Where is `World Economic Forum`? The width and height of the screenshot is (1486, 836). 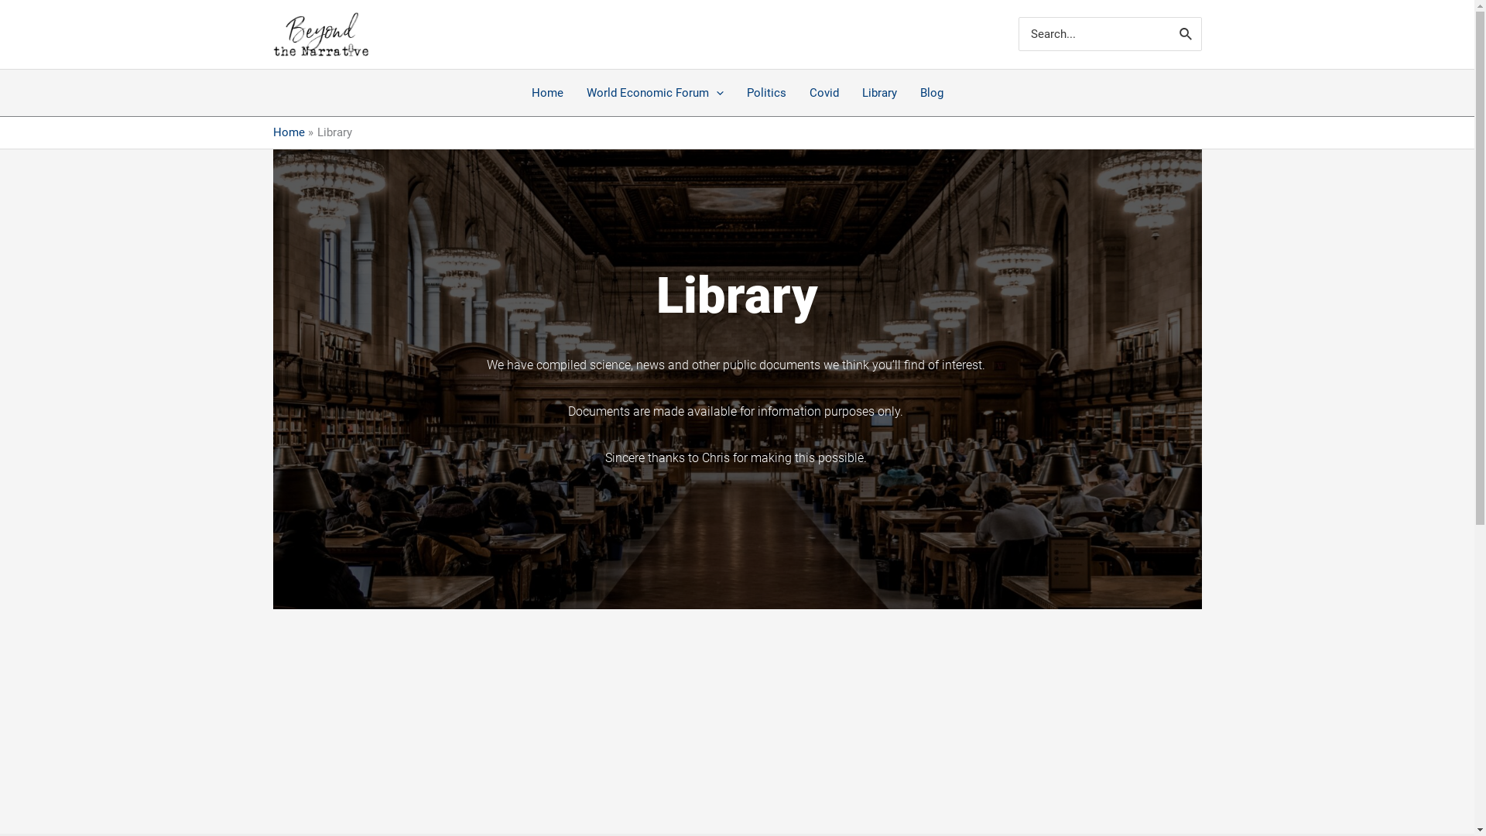
World Economic Forum is located at coordinates (655, 93).